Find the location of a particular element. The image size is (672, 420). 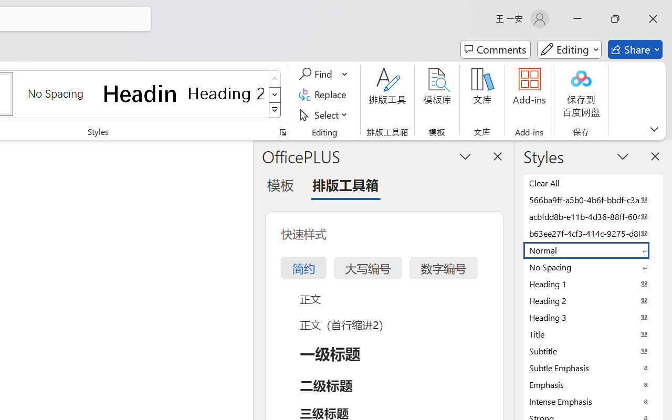

Normal is located at coordinates (593, 250).